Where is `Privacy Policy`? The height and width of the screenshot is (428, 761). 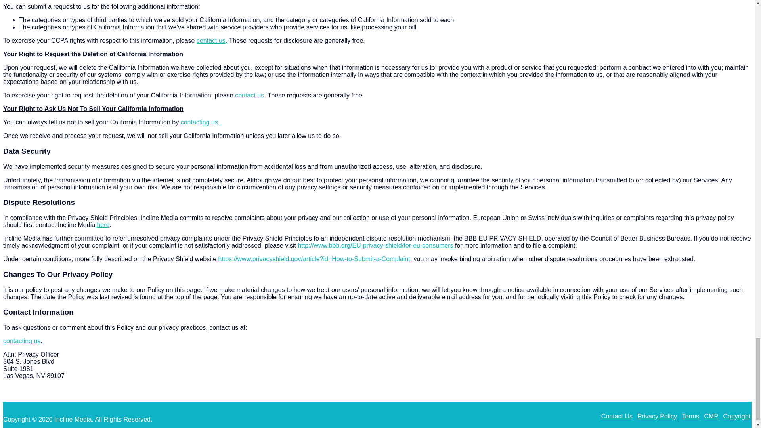 Privacy Policy is located at coordinates (657, 416).